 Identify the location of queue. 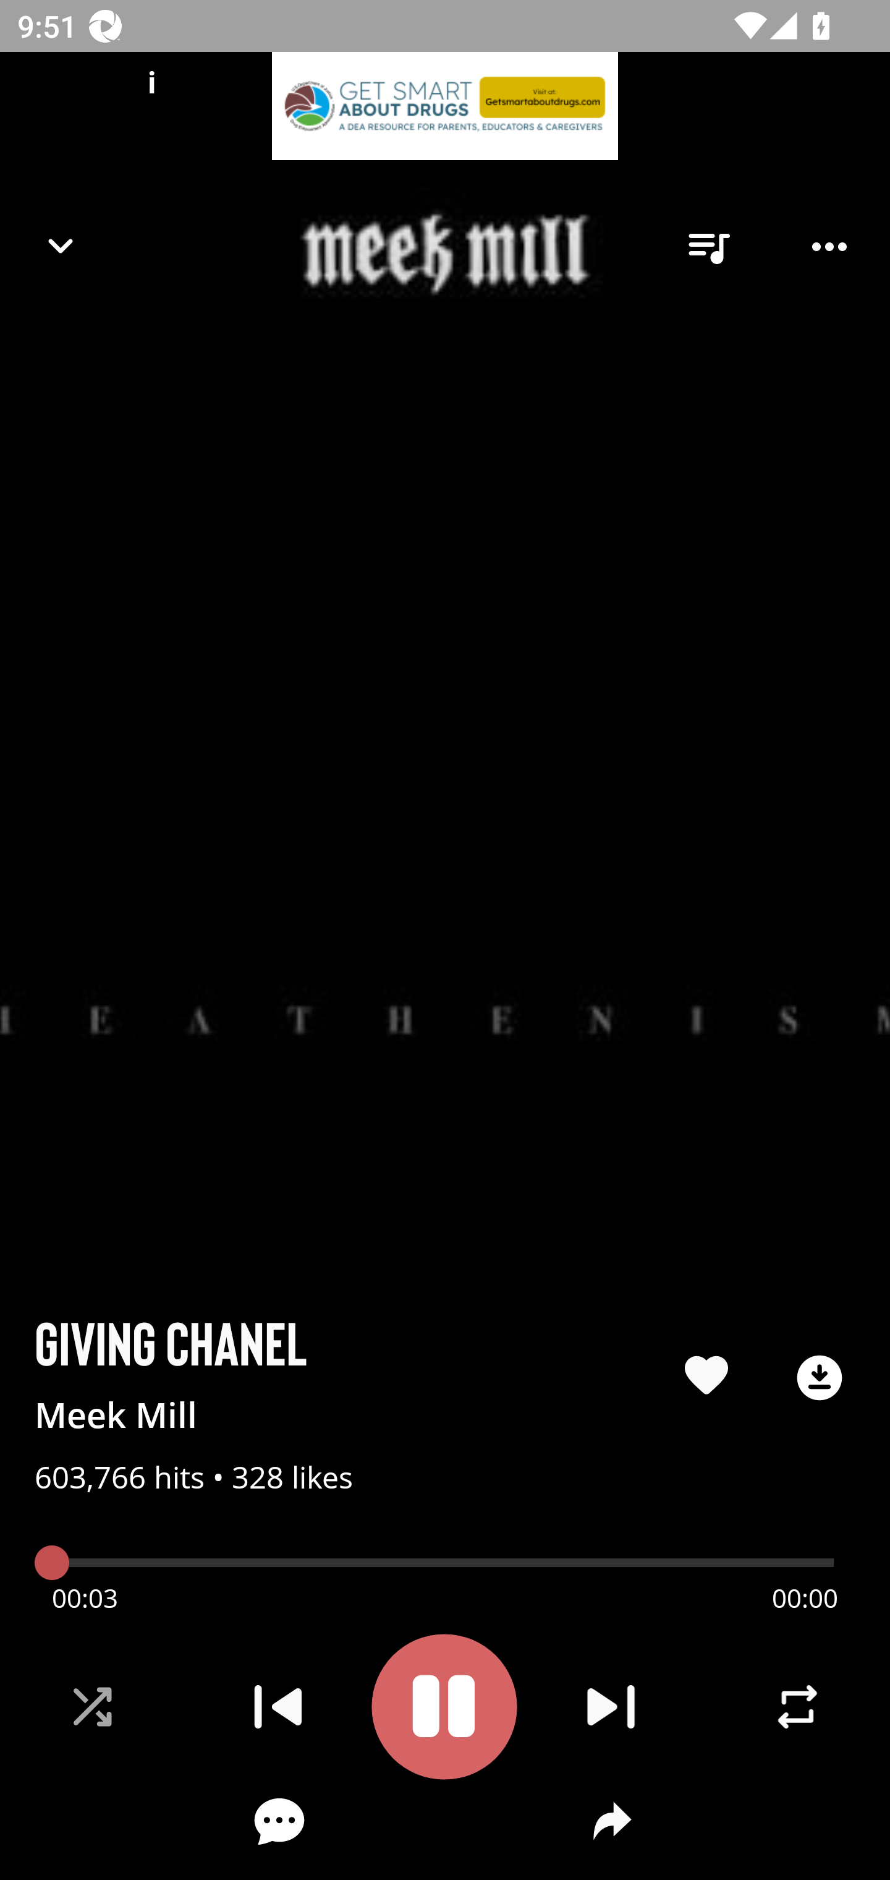
(708, 247).